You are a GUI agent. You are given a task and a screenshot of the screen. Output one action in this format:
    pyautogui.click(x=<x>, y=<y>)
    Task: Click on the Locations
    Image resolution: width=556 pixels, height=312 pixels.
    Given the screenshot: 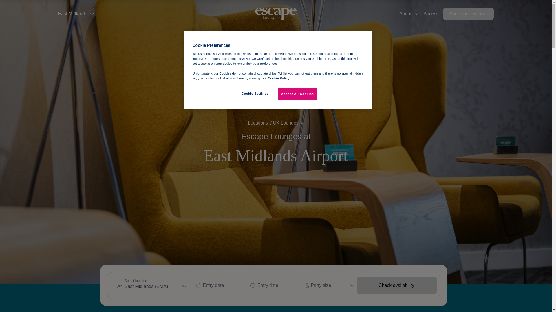 What is the action you would take?
    pyautogui.click(x=258, y=122)
    